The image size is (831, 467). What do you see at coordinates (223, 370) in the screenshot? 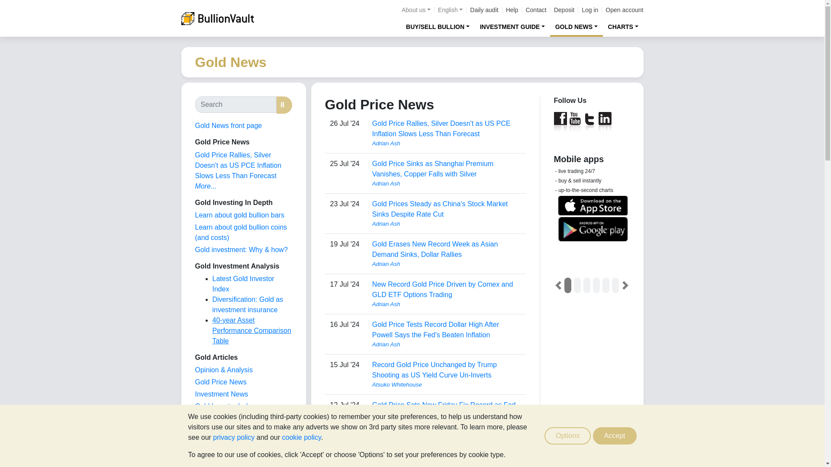
I see `The View from the Vault` at bounding box center [223, 370].